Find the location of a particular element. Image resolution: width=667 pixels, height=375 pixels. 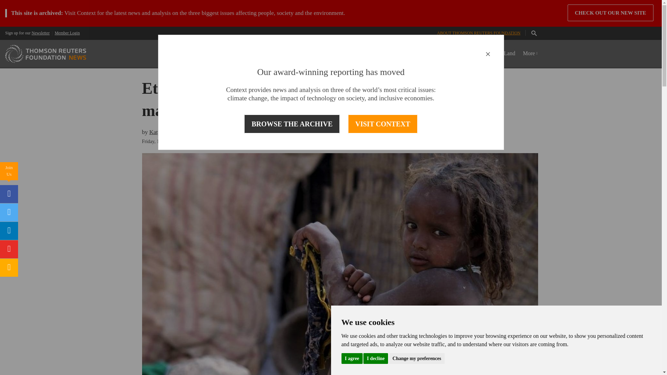

Climate is located at coordinates (376, 53).